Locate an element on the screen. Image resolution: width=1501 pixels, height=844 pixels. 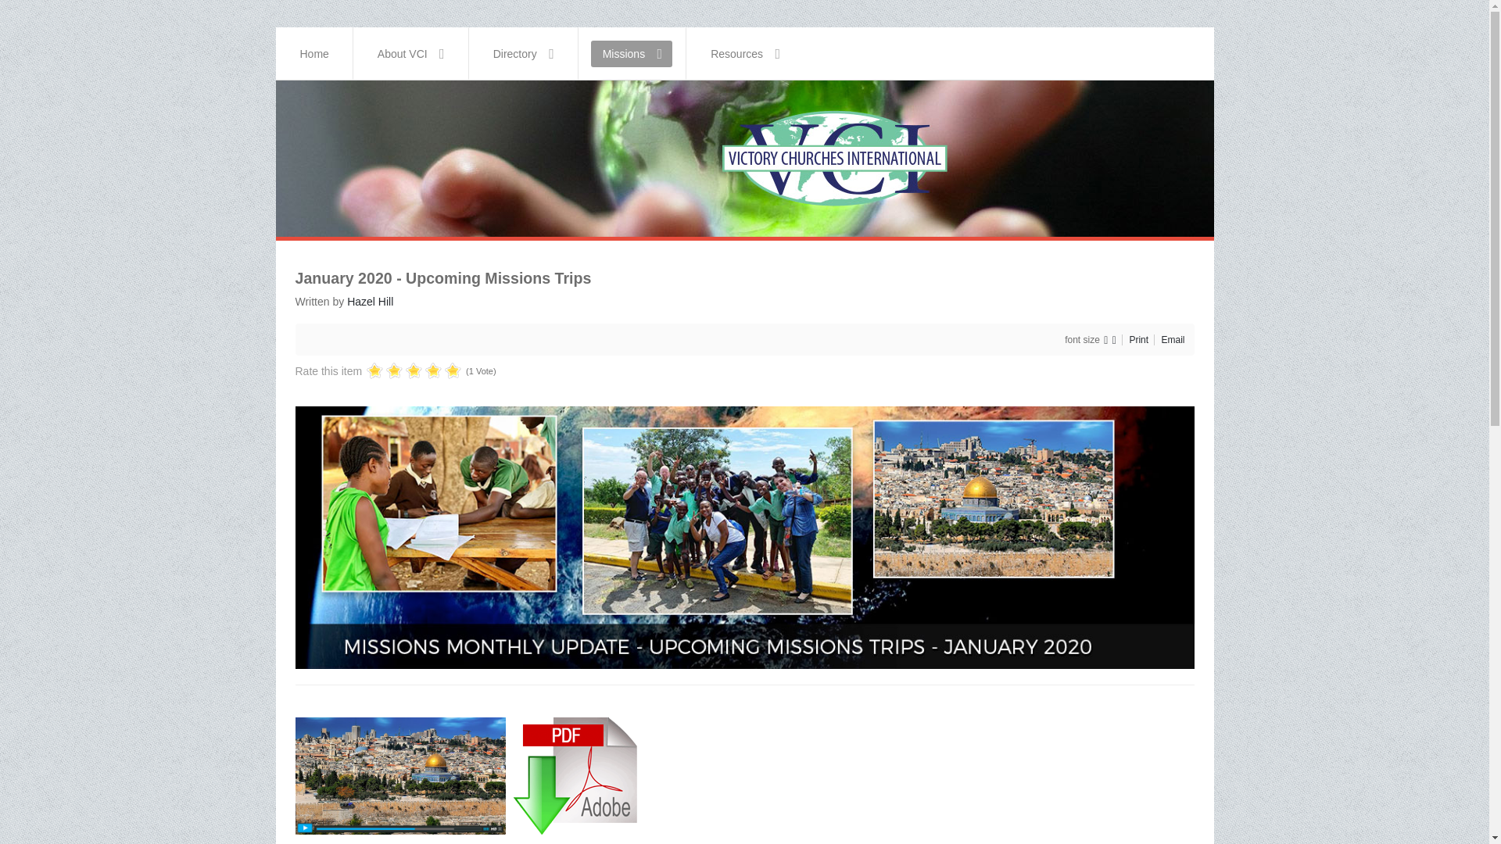
5 stars out of 5 is located at coordinates (413, 372).